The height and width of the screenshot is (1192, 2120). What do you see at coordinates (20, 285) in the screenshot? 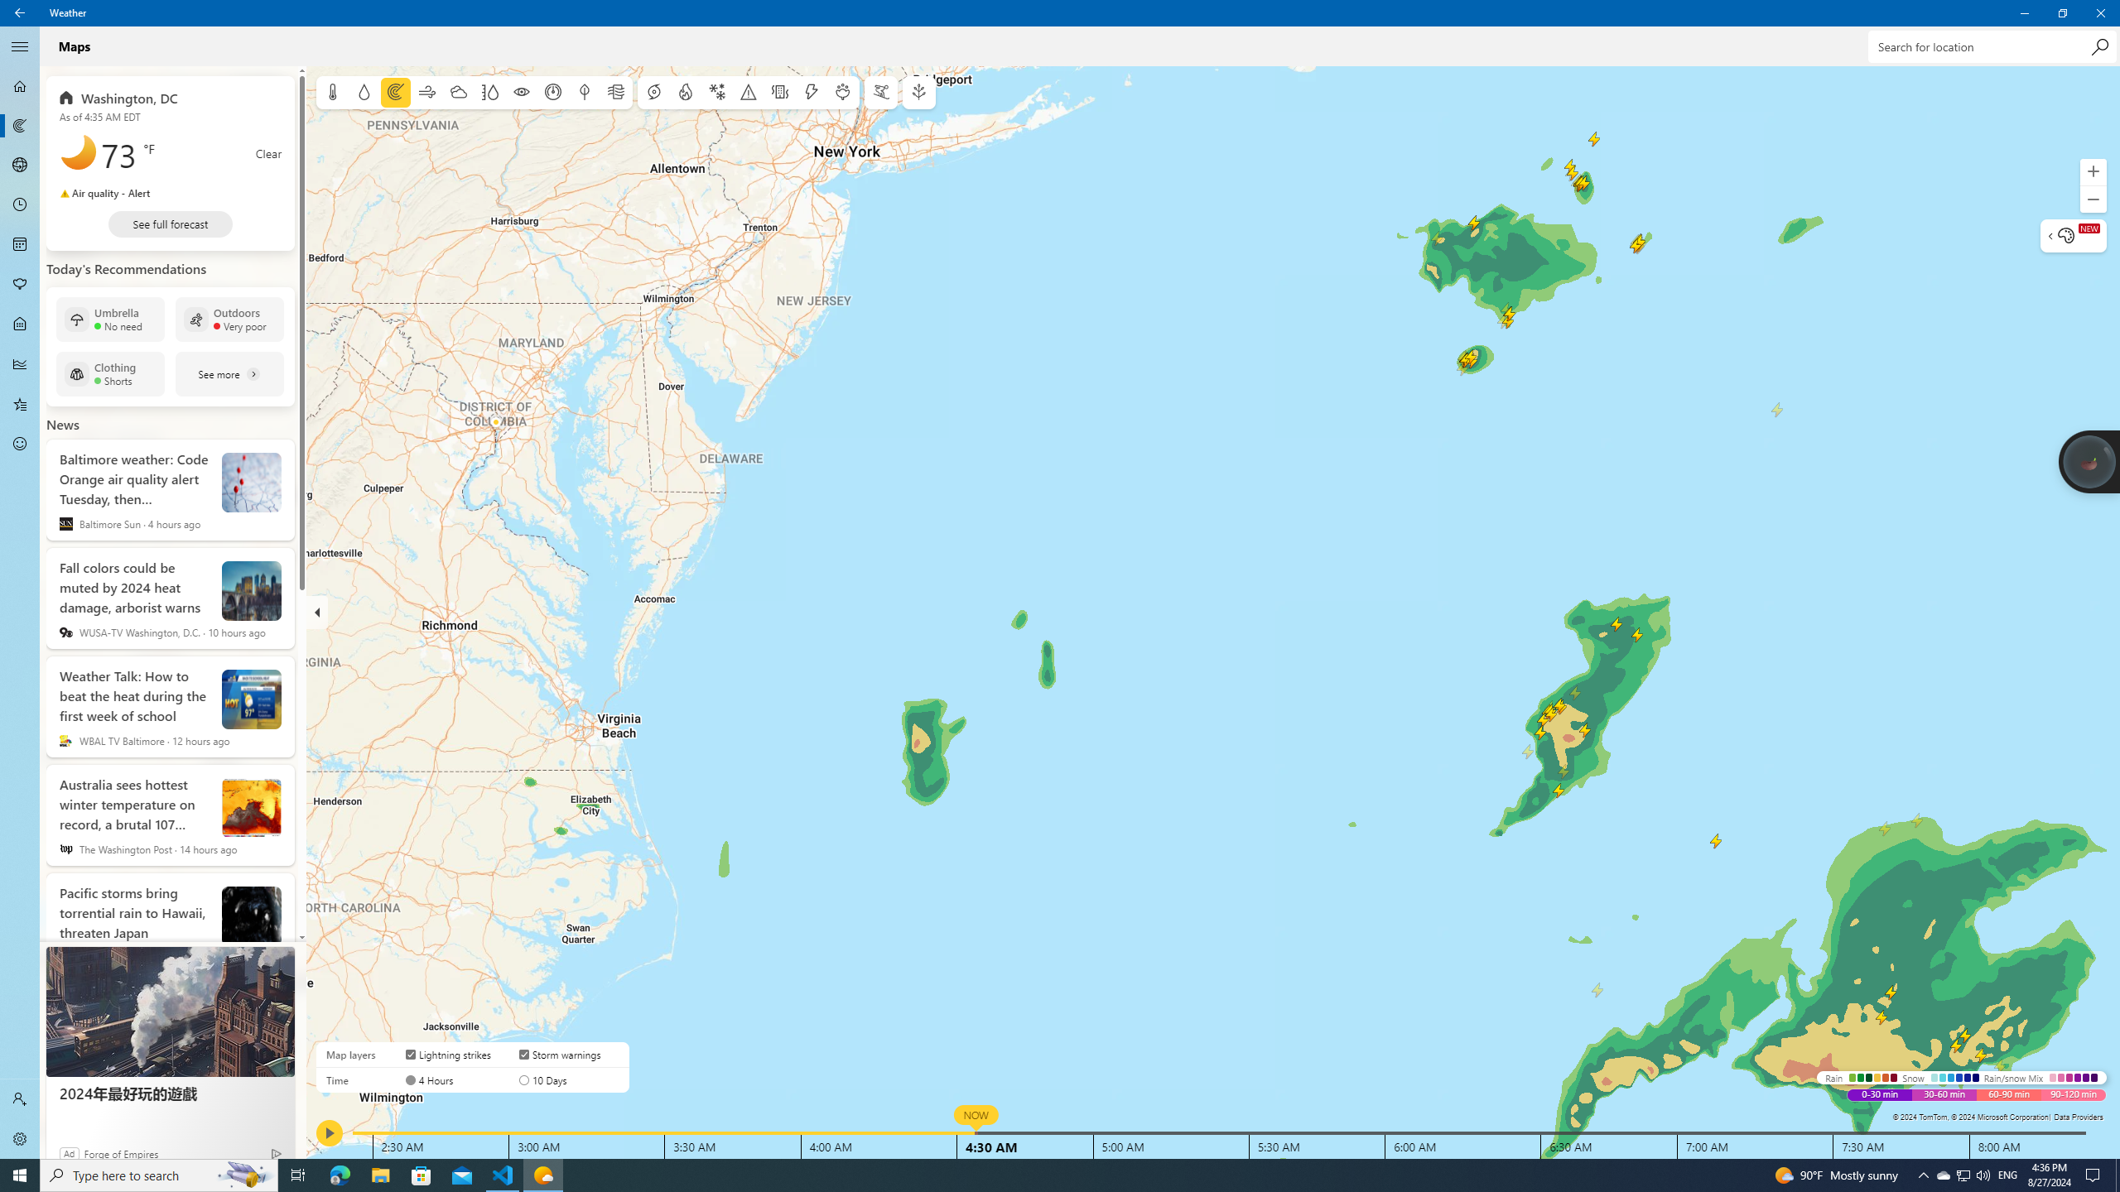
I see `Pollen - Not Selected` at bounding box center [20, 285].